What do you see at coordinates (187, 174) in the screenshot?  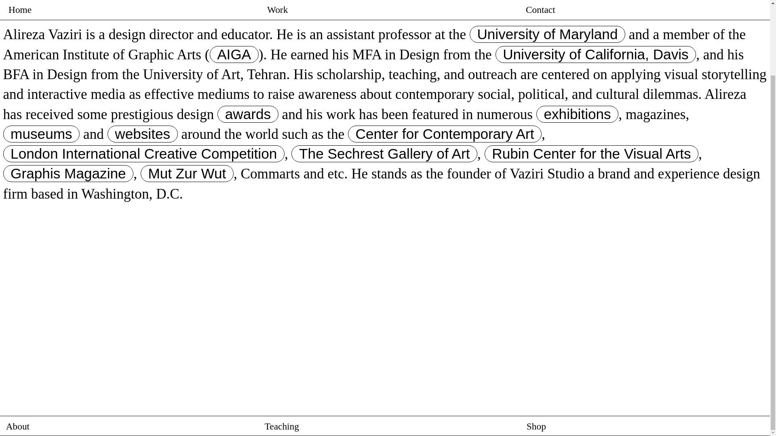 I see `Mut Zur Wut` at bounding box center [187, 174].